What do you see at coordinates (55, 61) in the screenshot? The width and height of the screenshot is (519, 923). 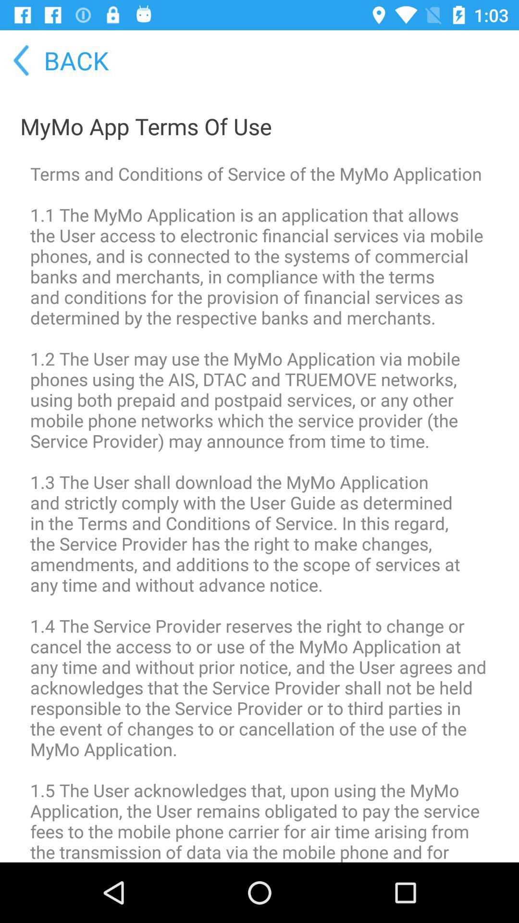 I see `tap the item above mymo app terms icon` at bounding box center [55, 61].